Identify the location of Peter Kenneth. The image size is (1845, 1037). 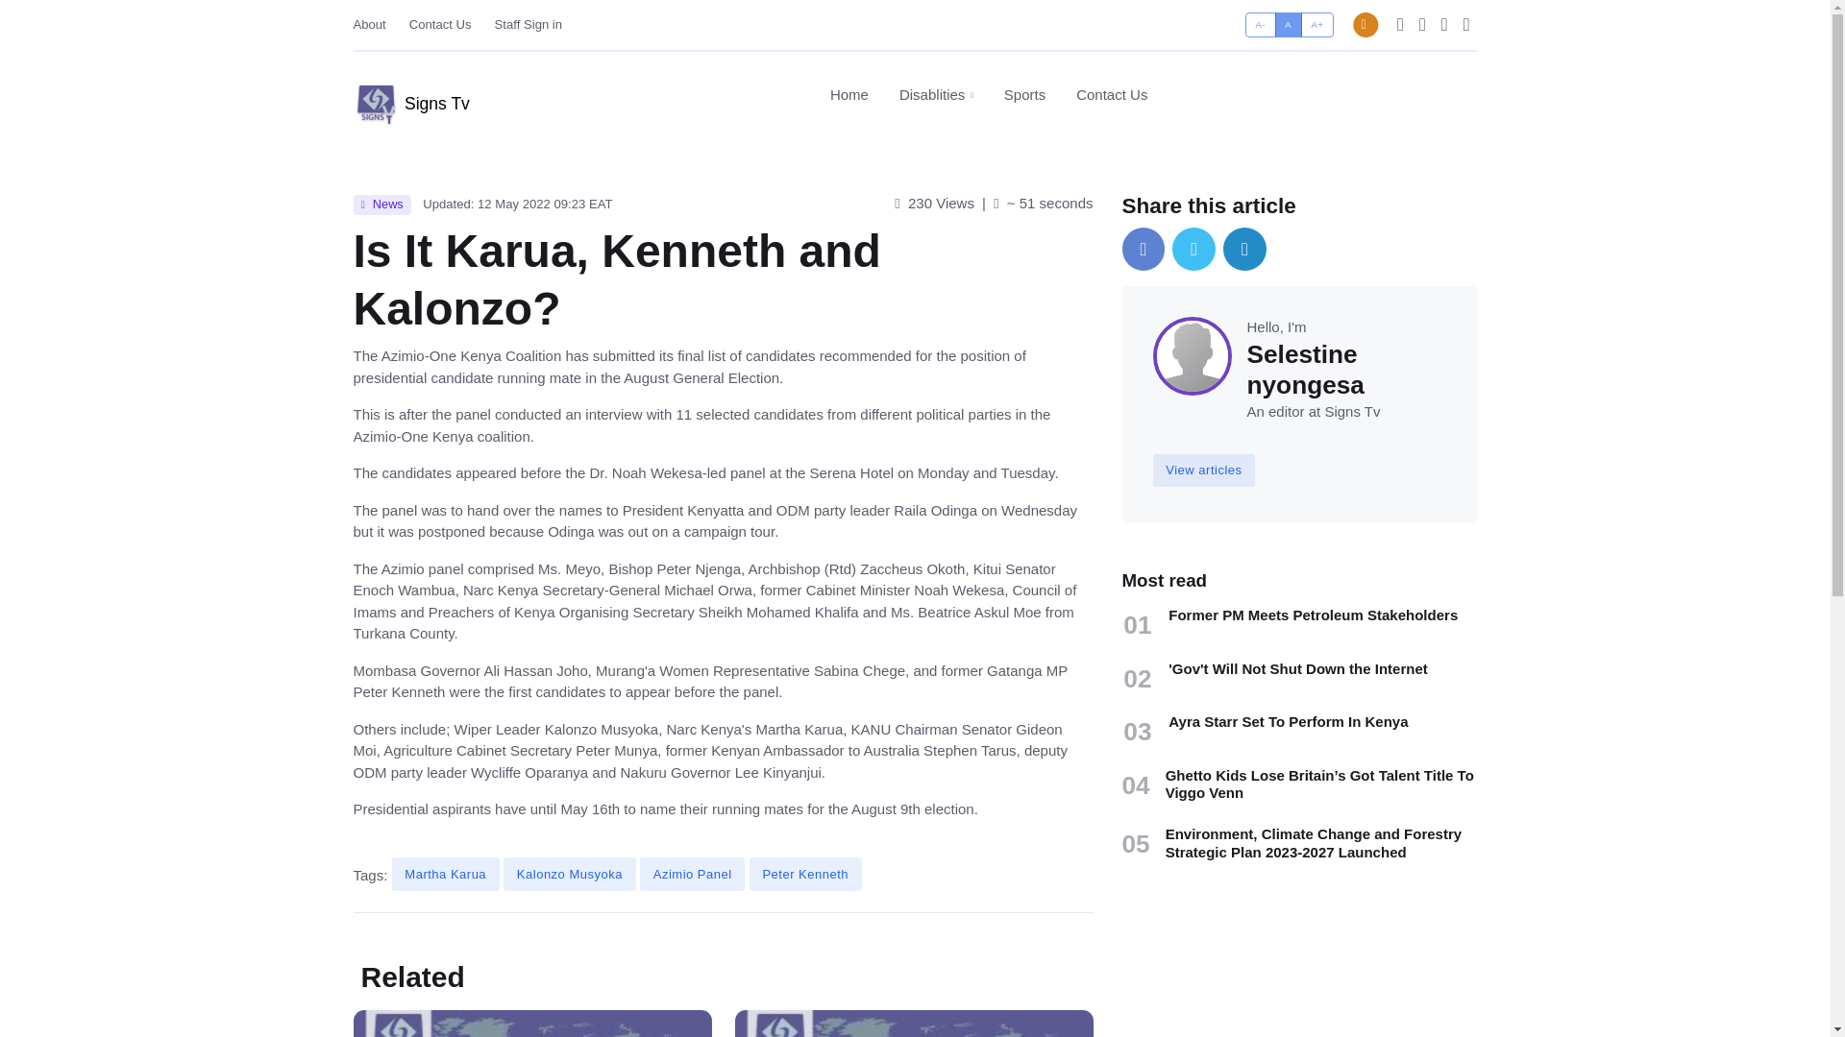
(805, 874).